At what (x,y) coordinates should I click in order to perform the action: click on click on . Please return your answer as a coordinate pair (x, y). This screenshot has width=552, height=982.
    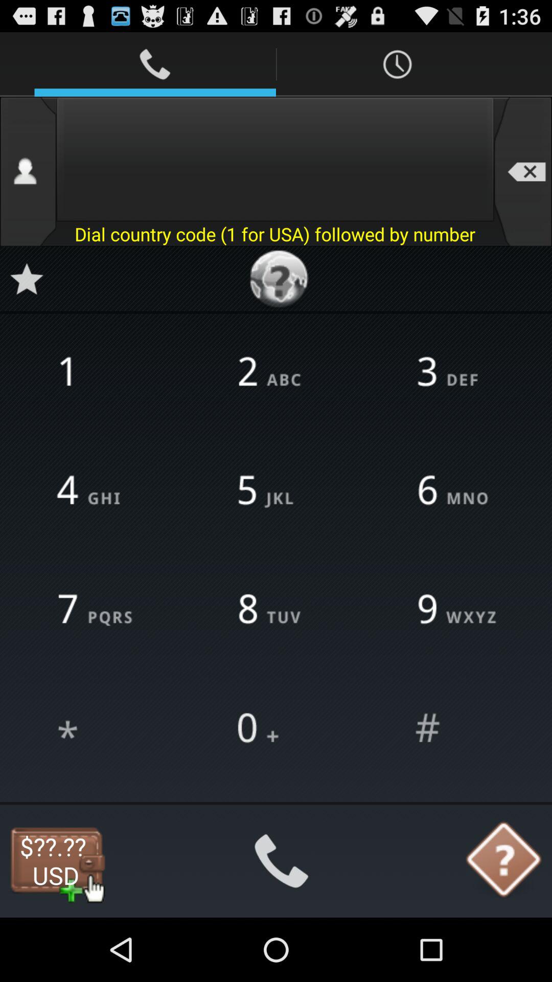
    Looking at the image, I should click on (97, 729).